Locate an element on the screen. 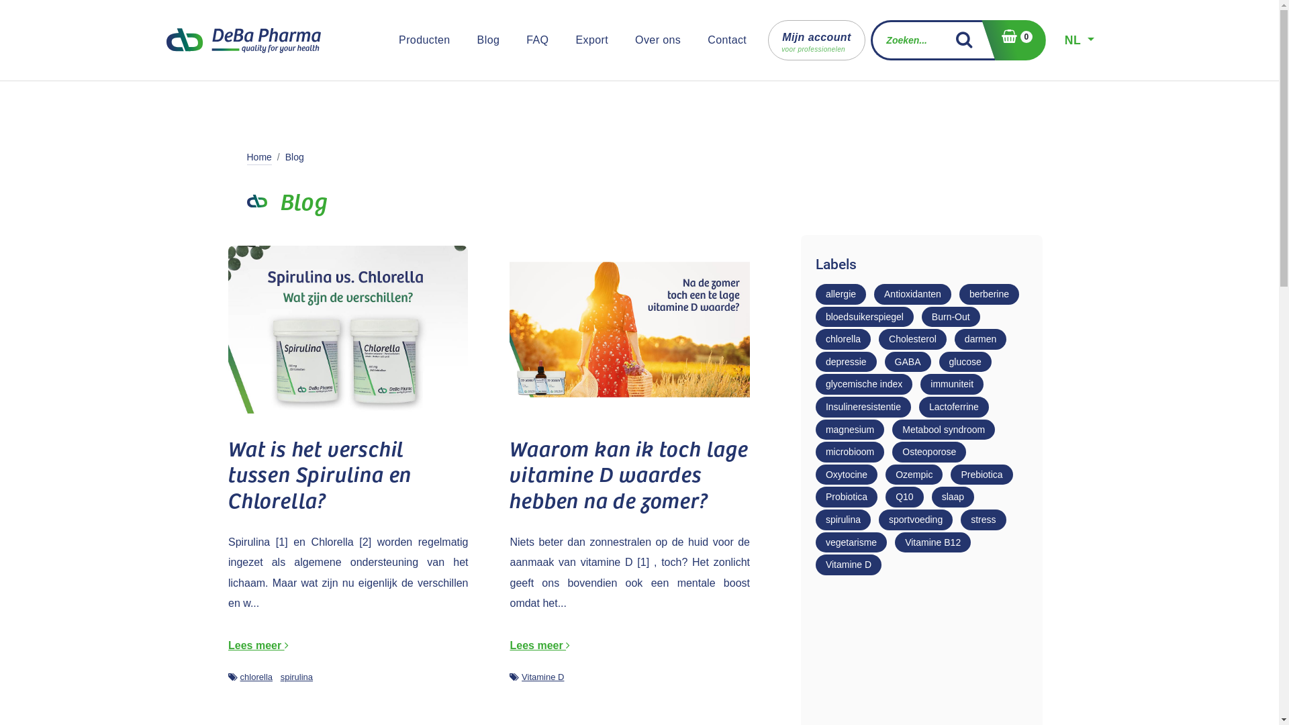  Insulineresistentie is located at coordinates (863, 407).